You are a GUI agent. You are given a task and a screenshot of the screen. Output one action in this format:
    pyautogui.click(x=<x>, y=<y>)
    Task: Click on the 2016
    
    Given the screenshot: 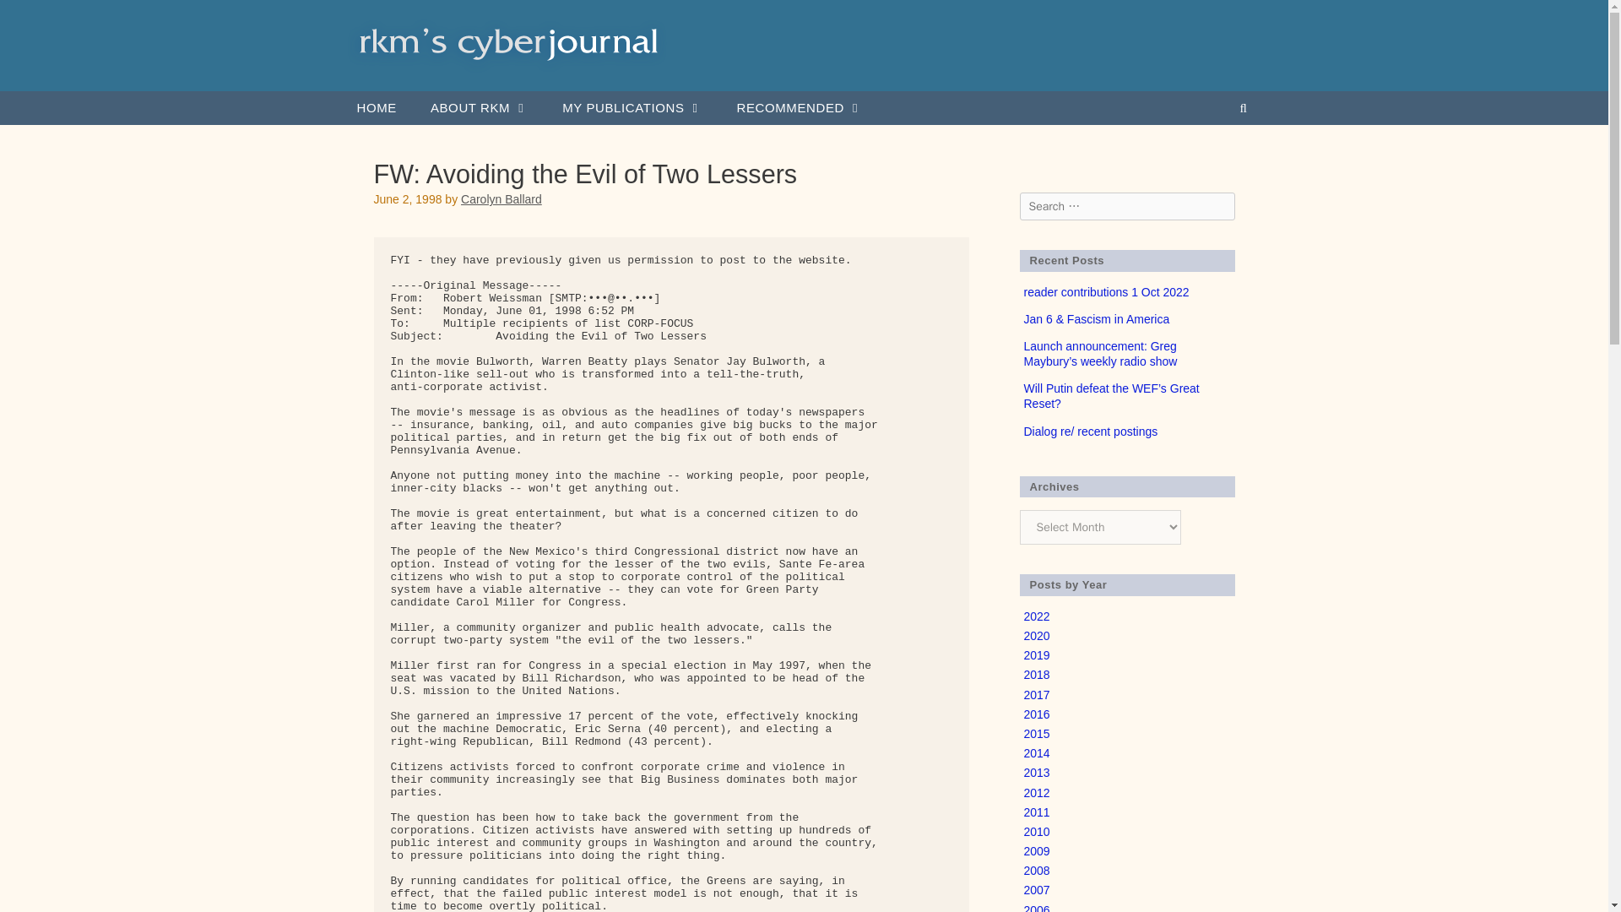 What is the action you would take?
    pyautogui.click(x=1035, y=714)
    